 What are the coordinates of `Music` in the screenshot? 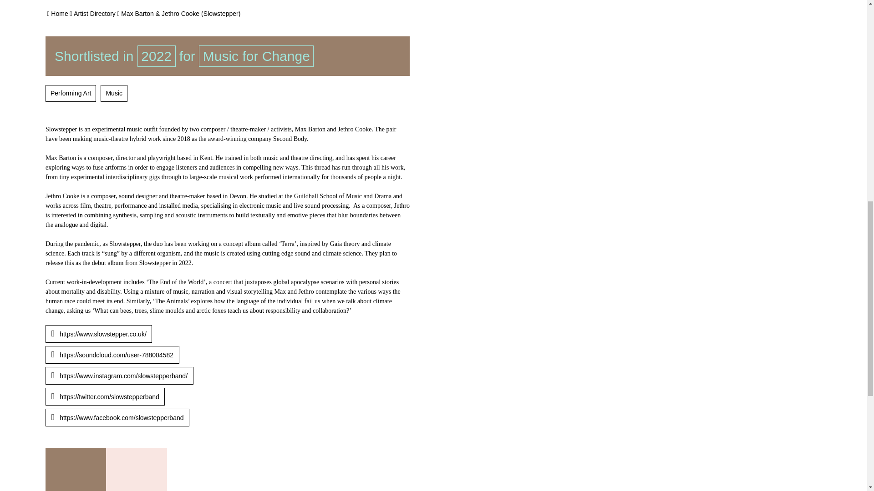 It's located at (114, 93).